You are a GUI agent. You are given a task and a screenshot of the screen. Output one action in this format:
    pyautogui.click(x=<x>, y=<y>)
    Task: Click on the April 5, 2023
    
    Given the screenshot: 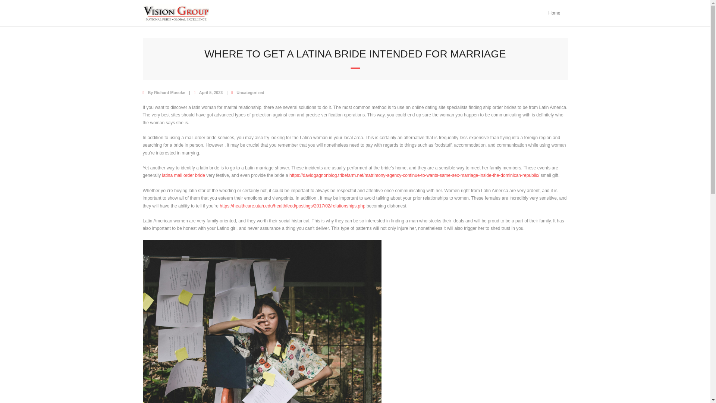 What is the action you would take?
    pyautogui.click(x=211, y=92)
    